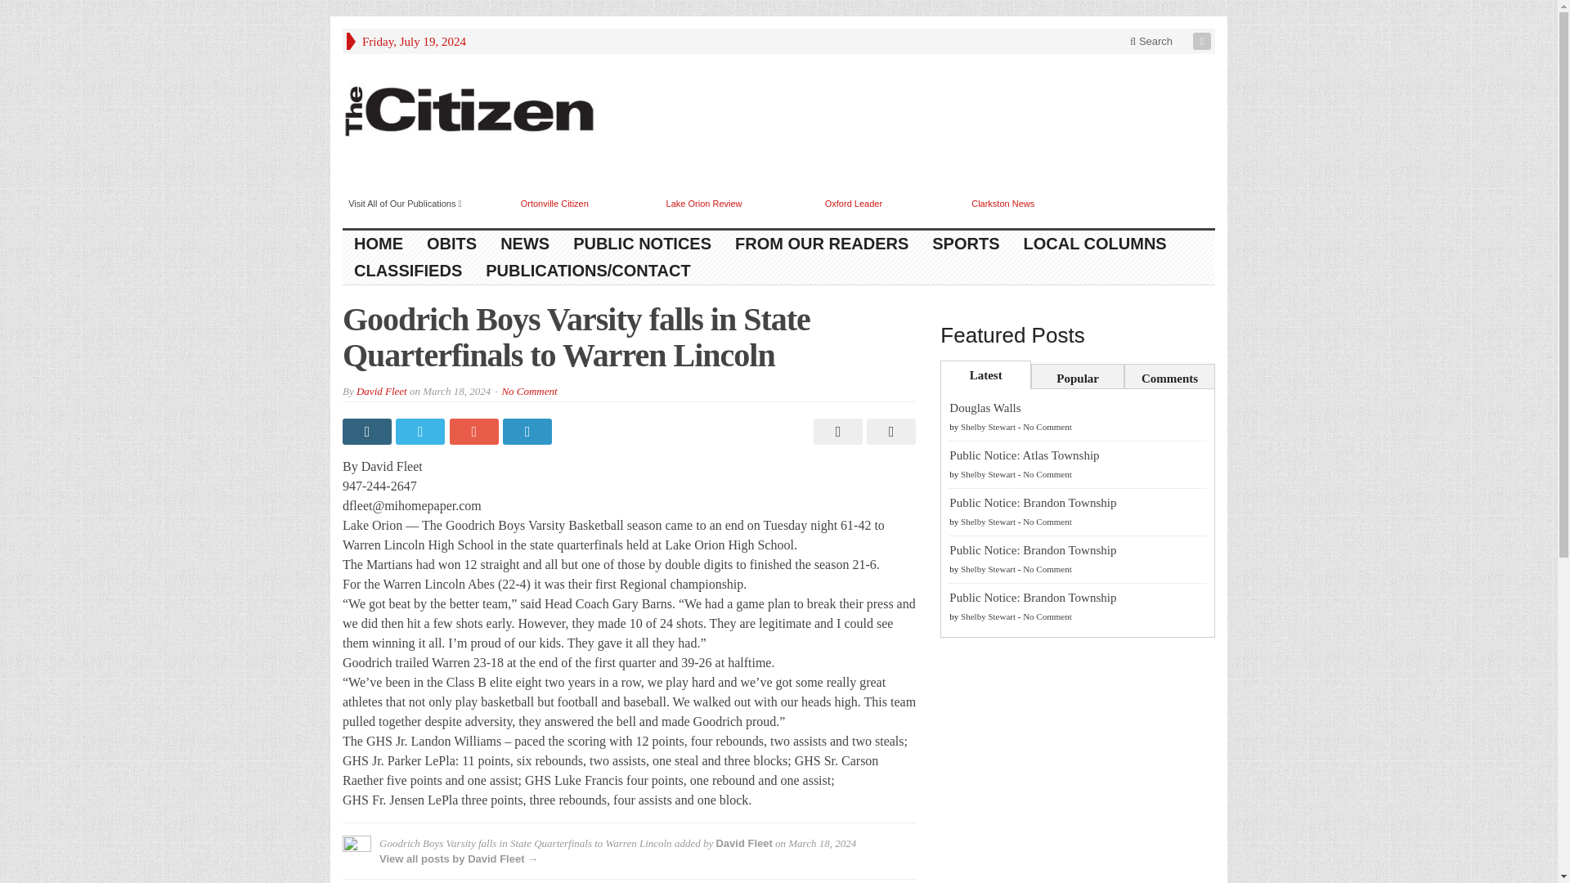 The image size is (1570, 883). What do you see at coordinates (1096, 244) in the screenshot?
I see `LOCAL COLUMNS` at bounding box center [1096, 244].